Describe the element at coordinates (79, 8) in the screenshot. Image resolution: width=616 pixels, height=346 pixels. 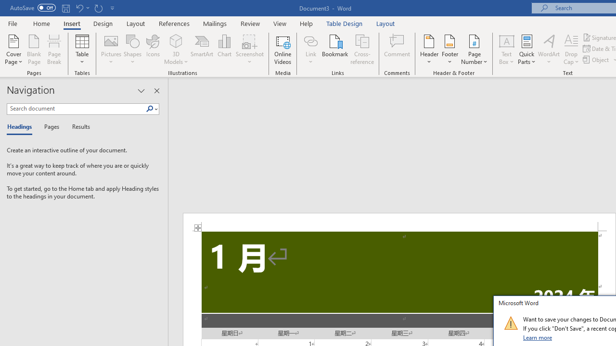
I see `Undo Increase Indent` at that location.